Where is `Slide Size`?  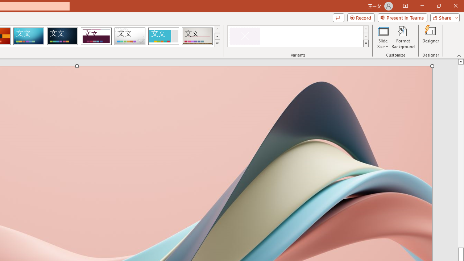 Slide Size is located at coordinates (383, 37).